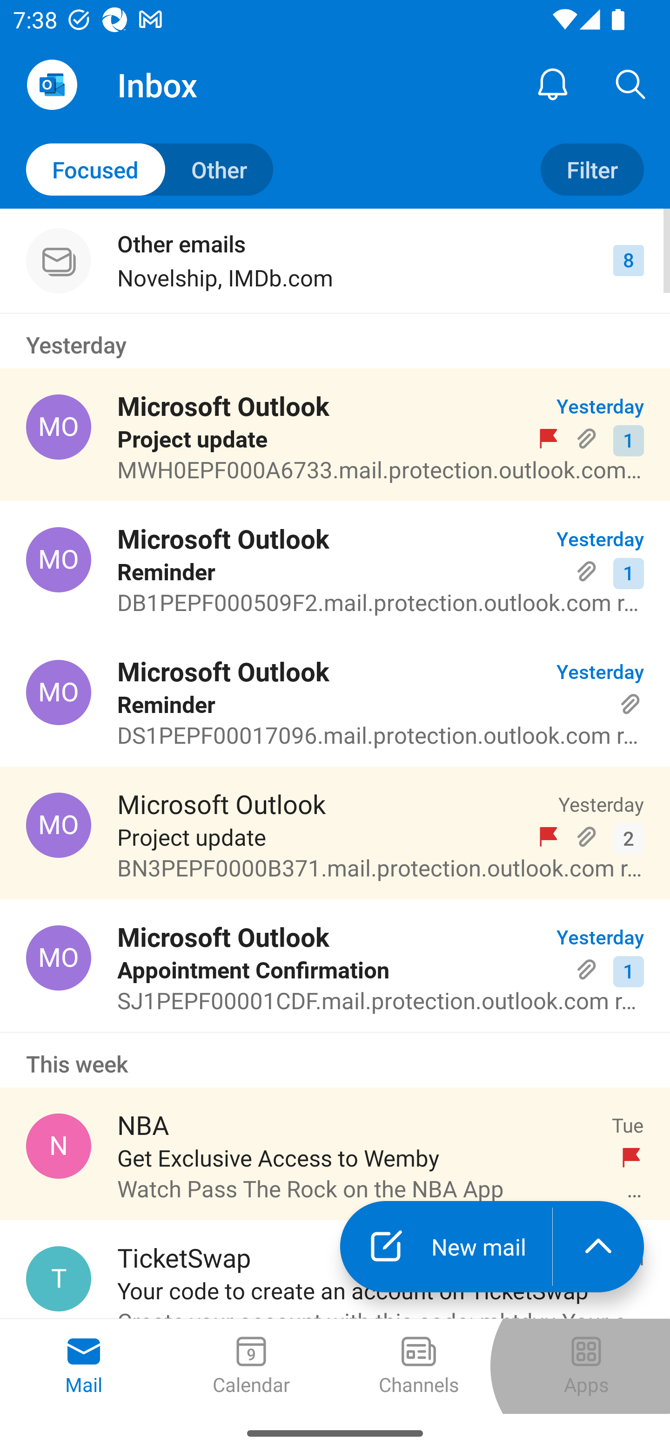  Describe the element at coordinates (586, 1366) in the screenshot. I see `Apps` at that location.